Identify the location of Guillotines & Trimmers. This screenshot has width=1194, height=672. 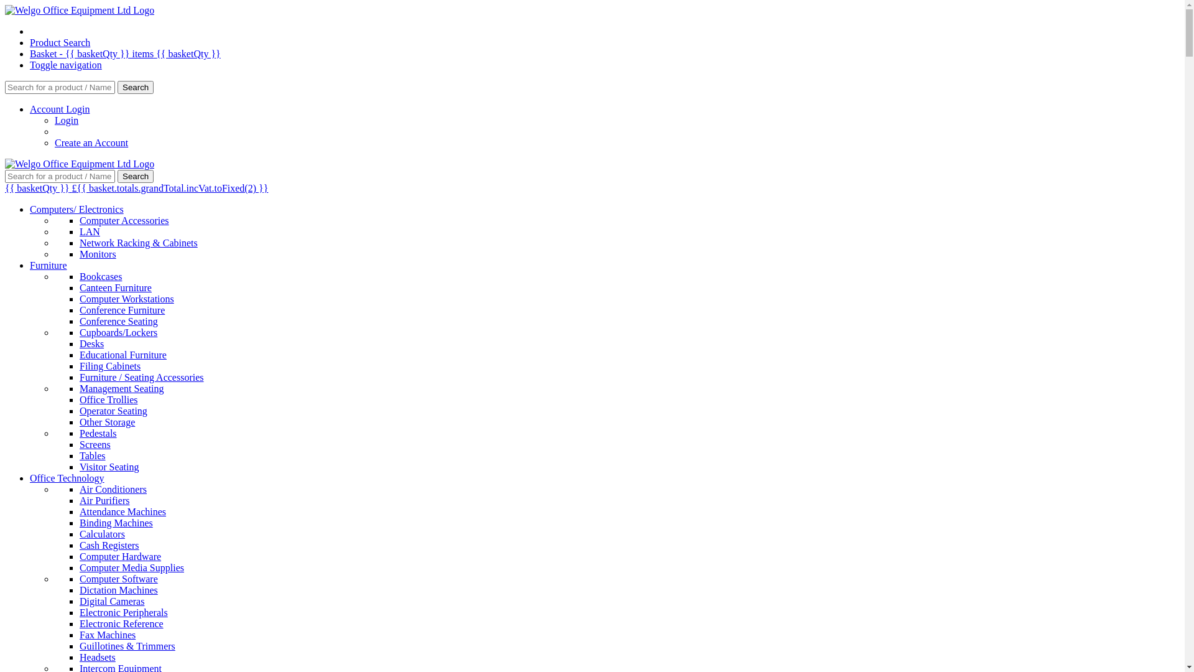
(127, 646).